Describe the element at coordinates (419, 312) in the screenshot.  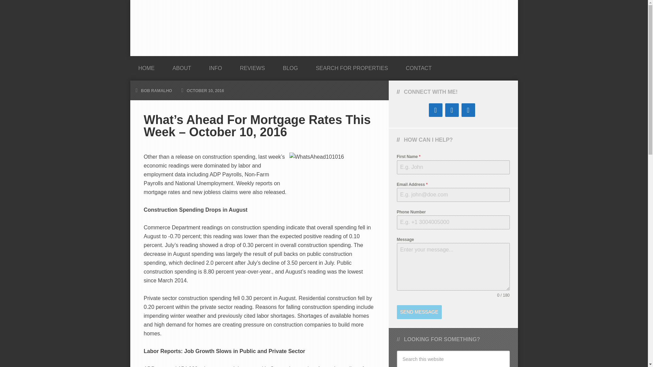
I see `SEND MESSAGE` at that location.